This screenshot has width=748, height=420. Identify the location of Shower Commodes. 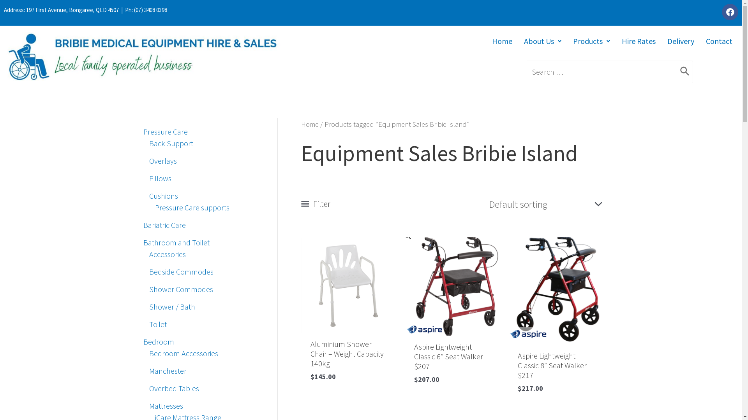
(181, 289).